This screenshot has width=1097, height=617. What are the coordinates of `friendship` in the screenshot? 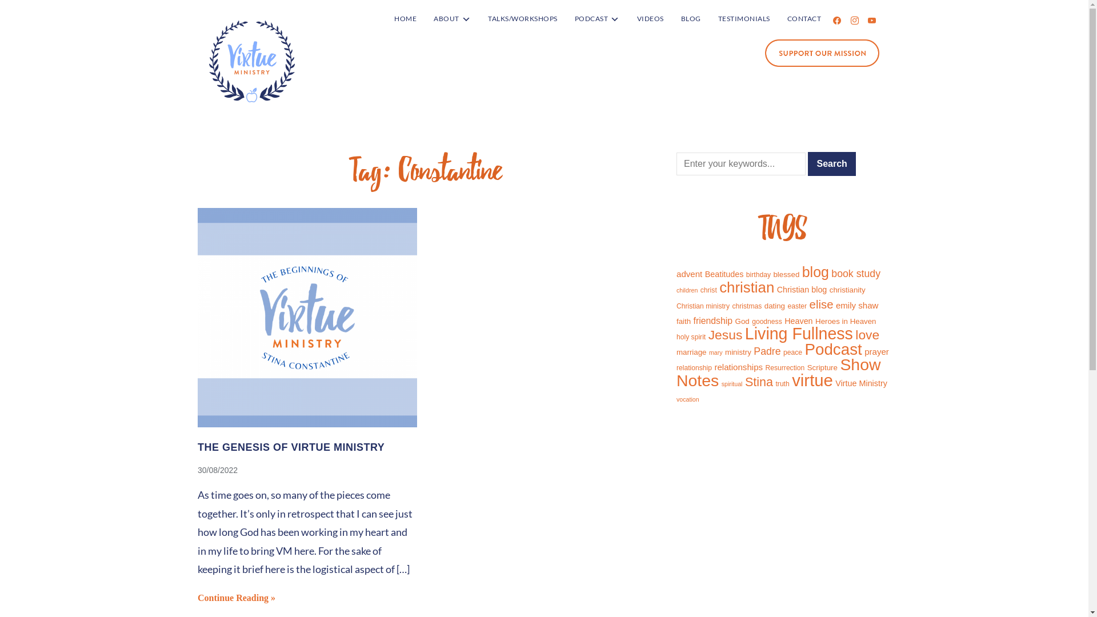 It's located at (713, 321).